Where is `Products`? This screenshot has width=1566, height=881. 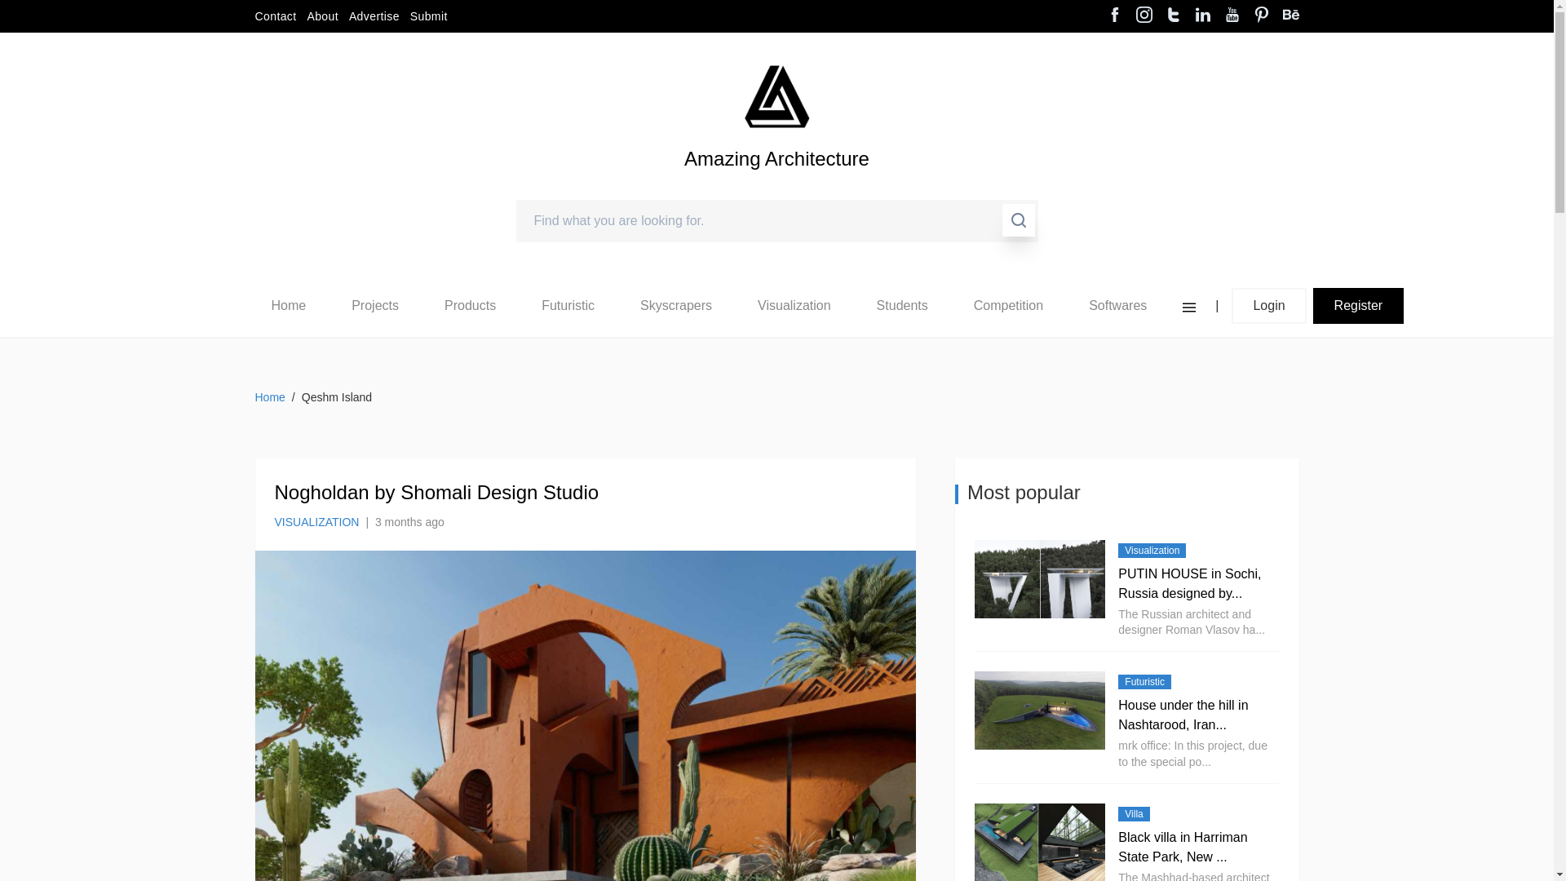 Products is located at coordinates (470, 305).